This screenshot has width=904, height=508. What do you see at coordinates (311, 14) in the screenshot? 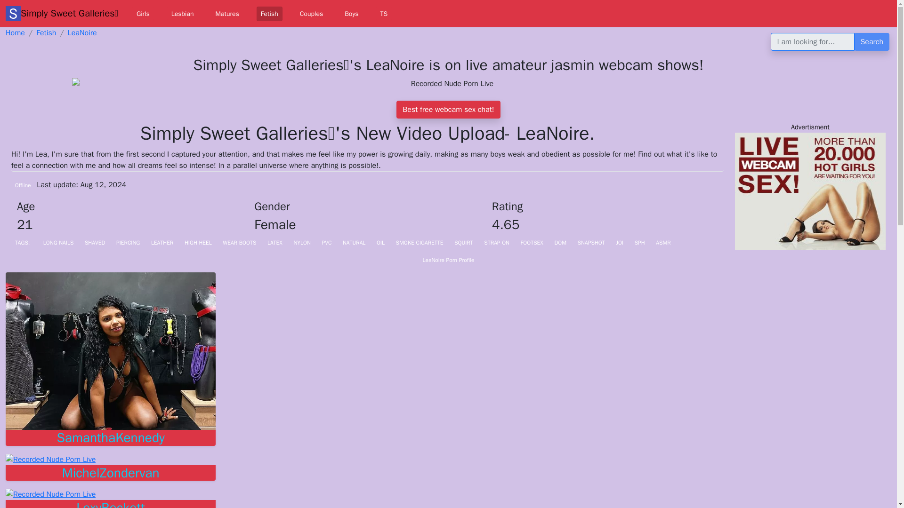
I see `Couples` at bounding box center [311, 14].